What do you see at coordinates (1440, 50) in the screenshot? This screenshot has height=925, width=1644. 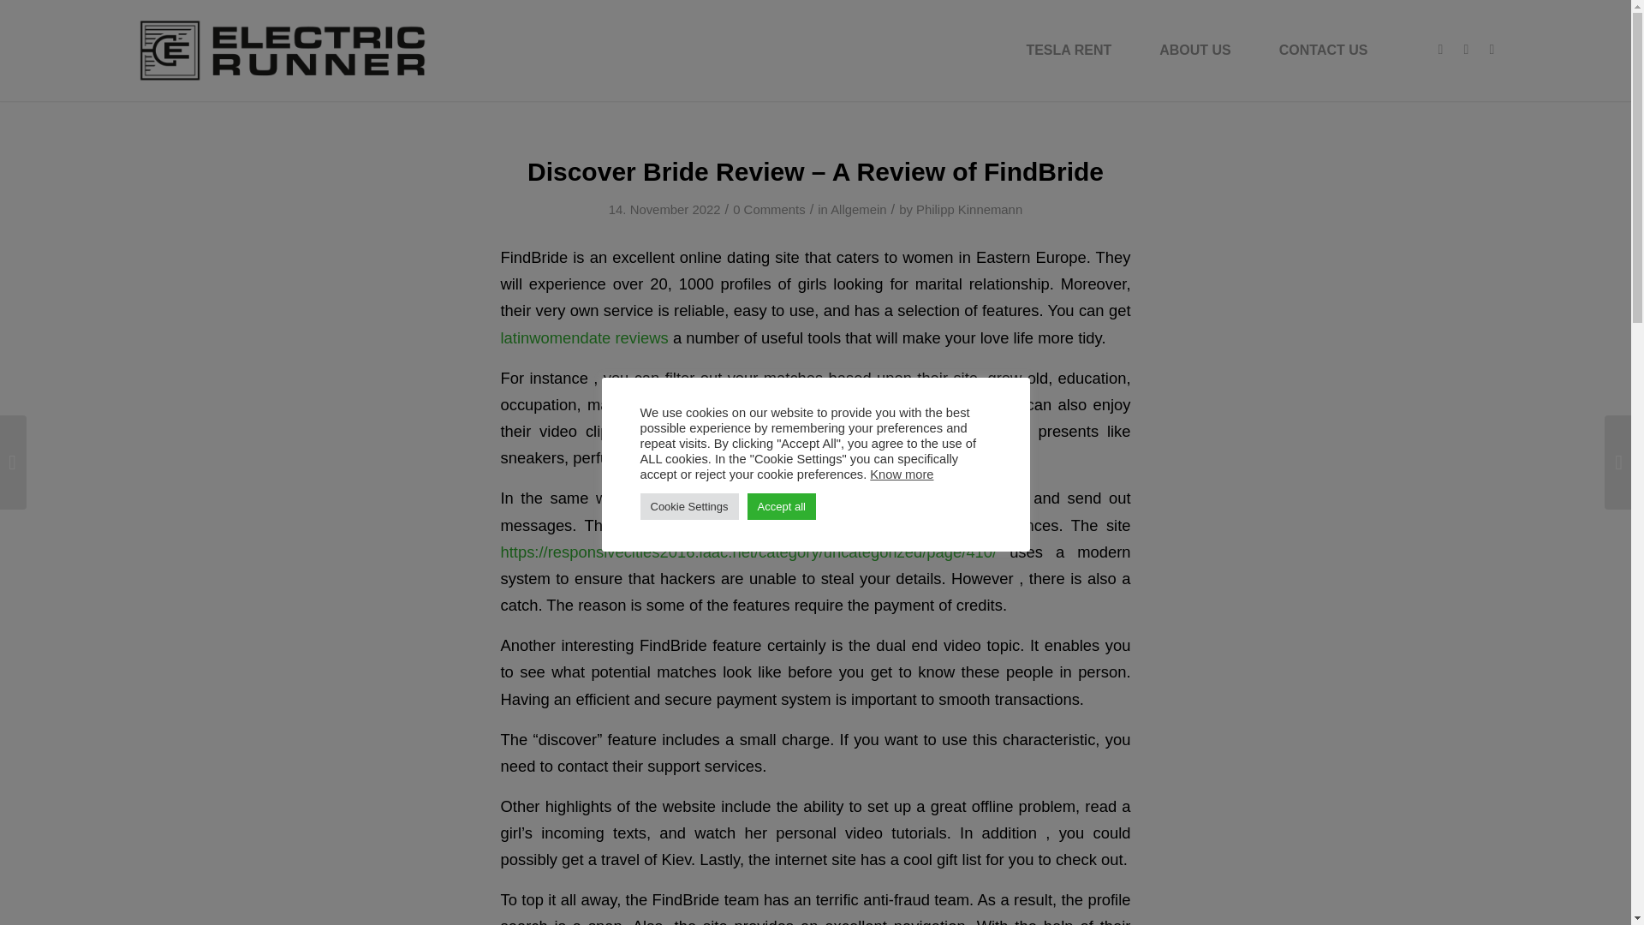 I see `Facebook` at bounding box center [1440, 50].